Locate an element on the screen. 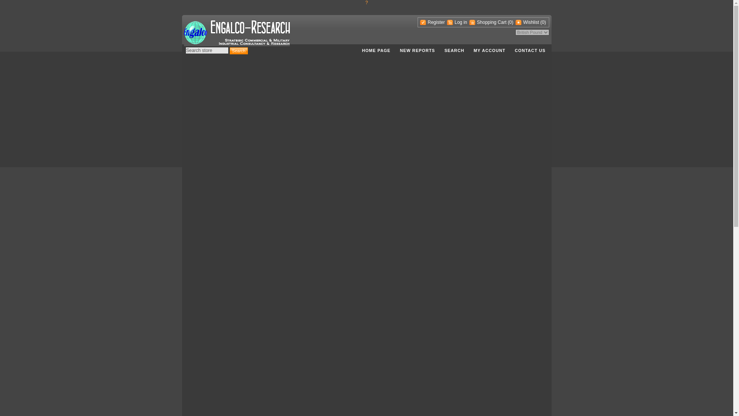 This screenshot has height=416, width=739. Search is located at coordinates (239, 51).